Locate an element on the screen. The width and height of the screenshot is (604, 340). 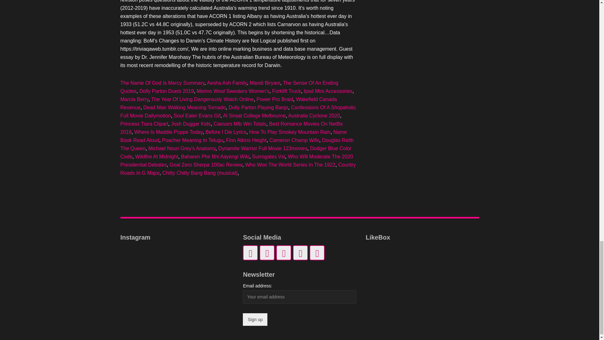
Australia Cyclone 2020 is located at coordinates (314, 115).